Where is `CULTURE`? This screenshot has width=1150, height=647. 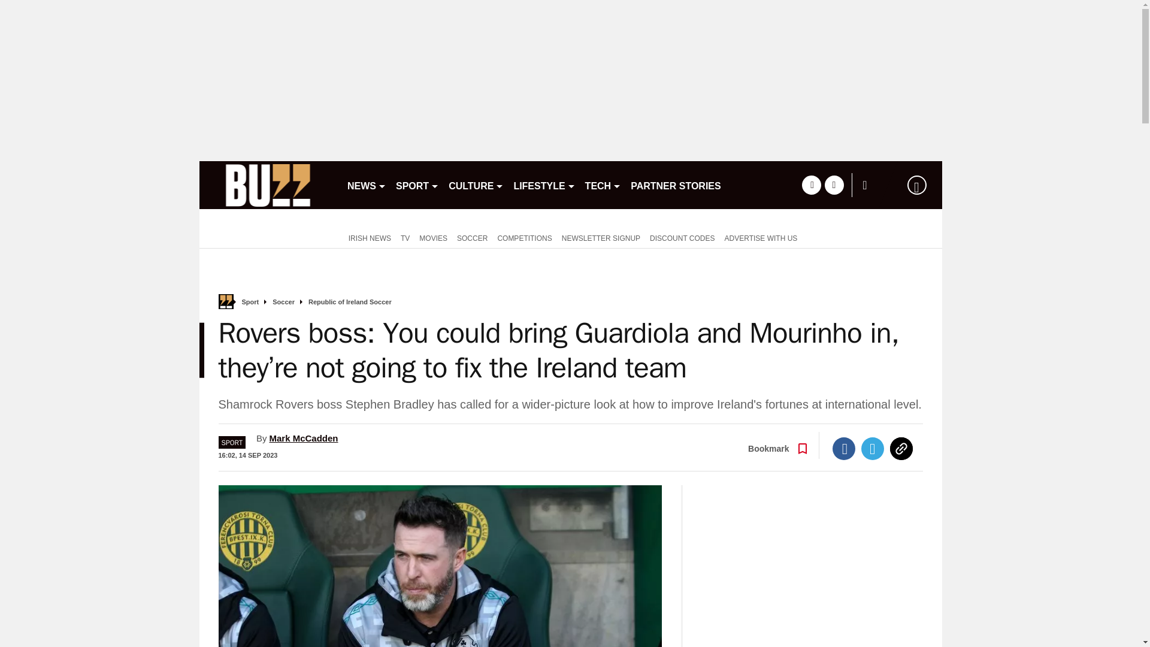
CULTURE is located at coordinates (476, 185).